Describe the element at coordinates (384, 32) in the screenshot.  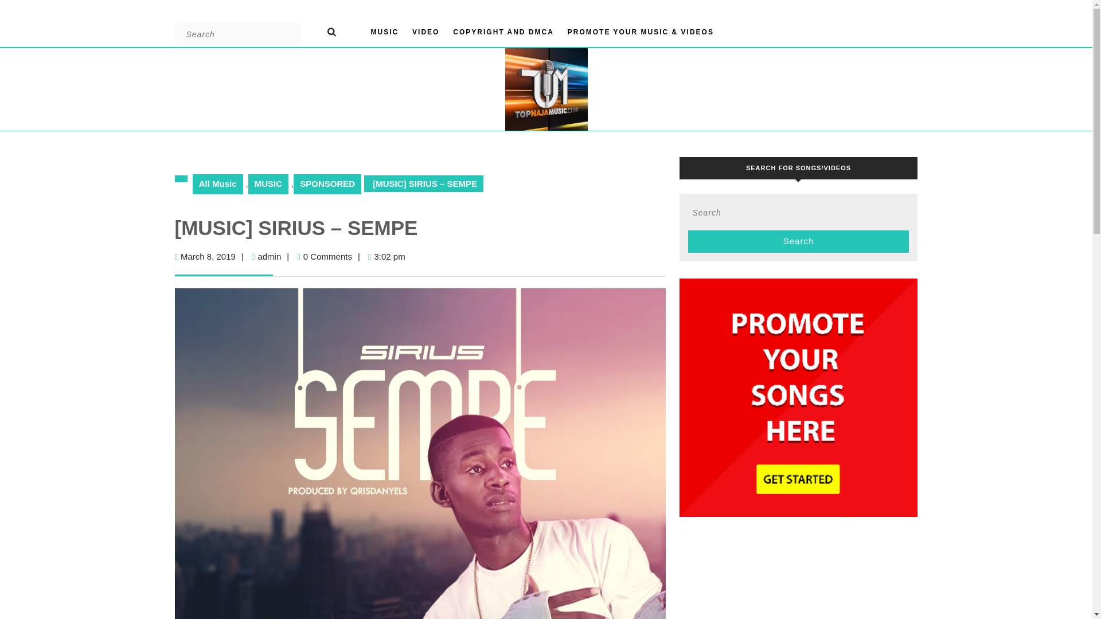
I see `MUSIC` at that location.